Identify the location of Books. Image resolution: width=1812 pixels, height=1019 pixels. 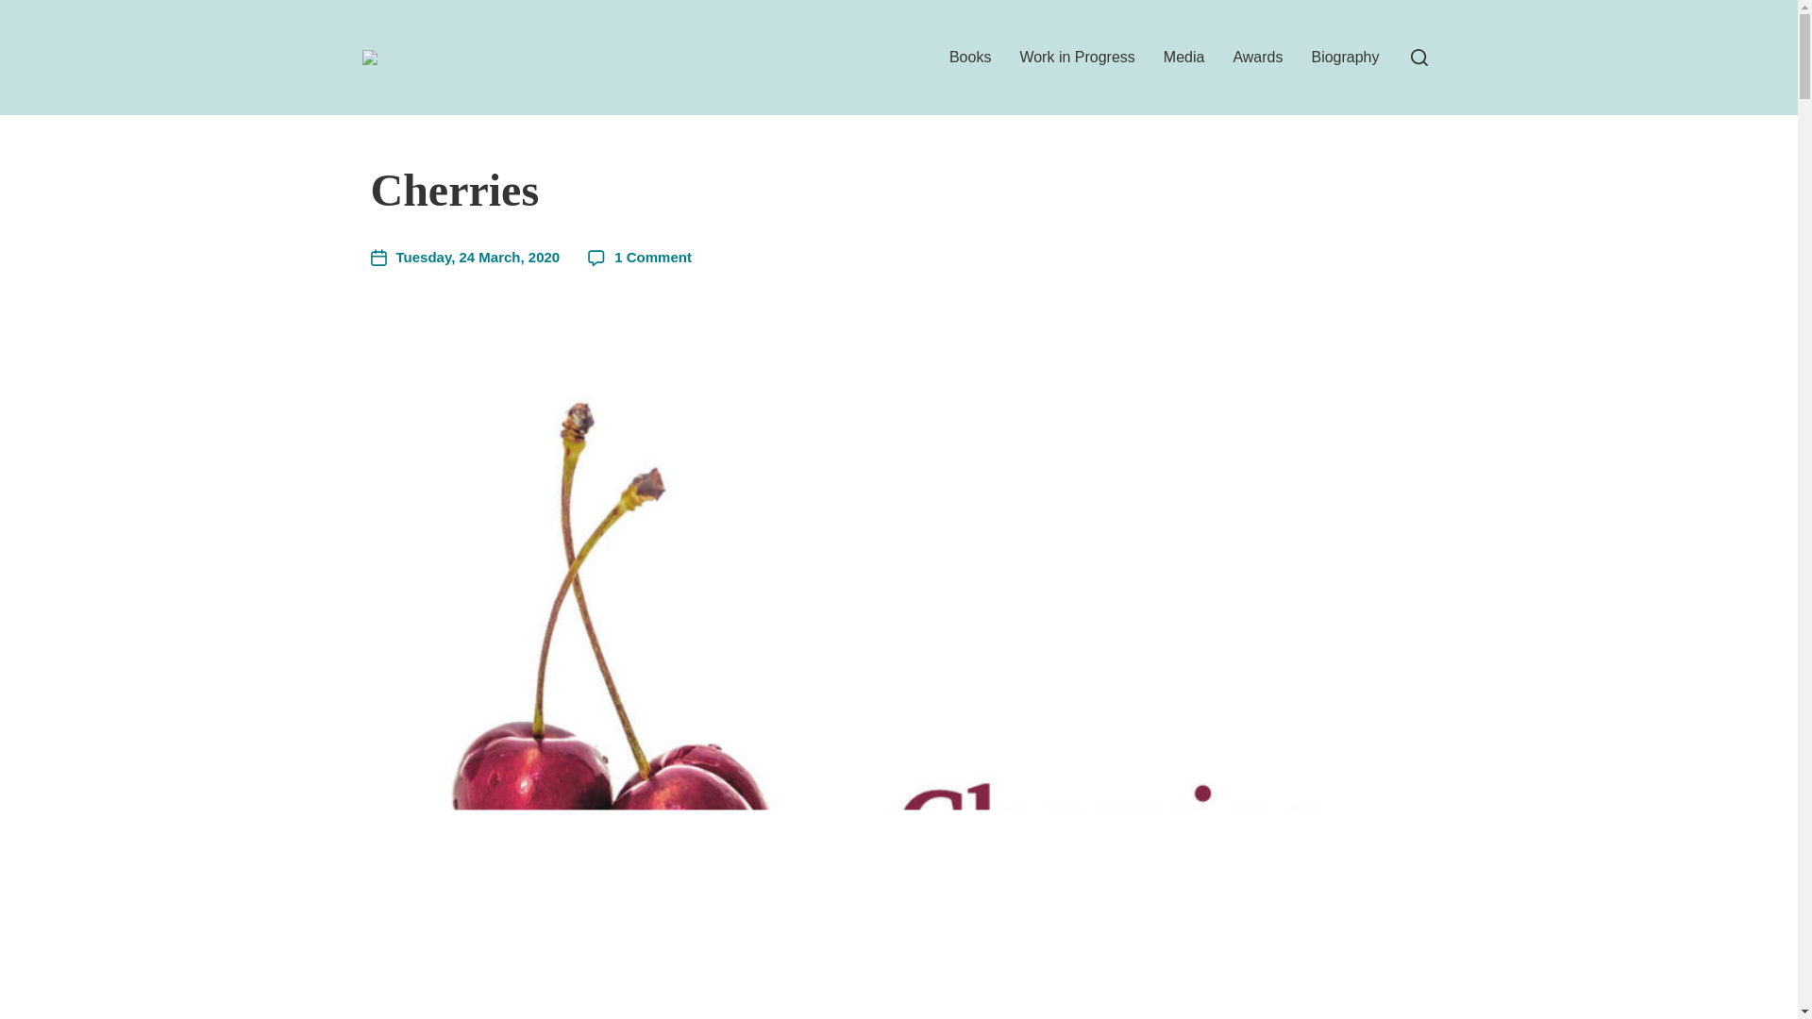
(970, 57).